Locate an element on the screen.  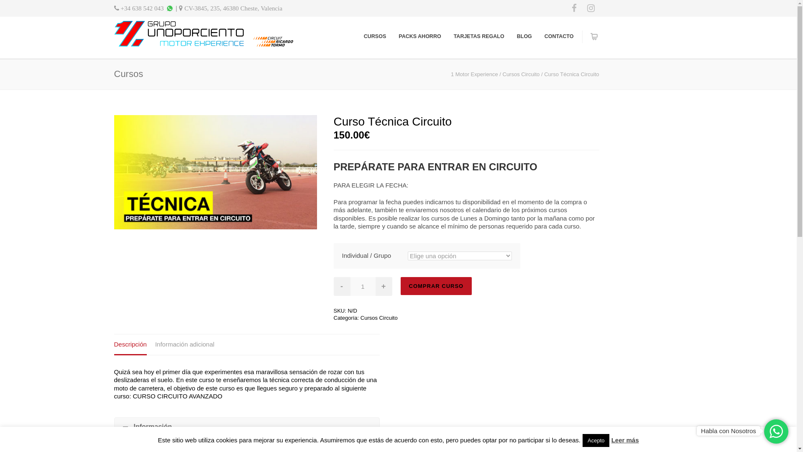
CURSOS is located at coordinates (375, 36).